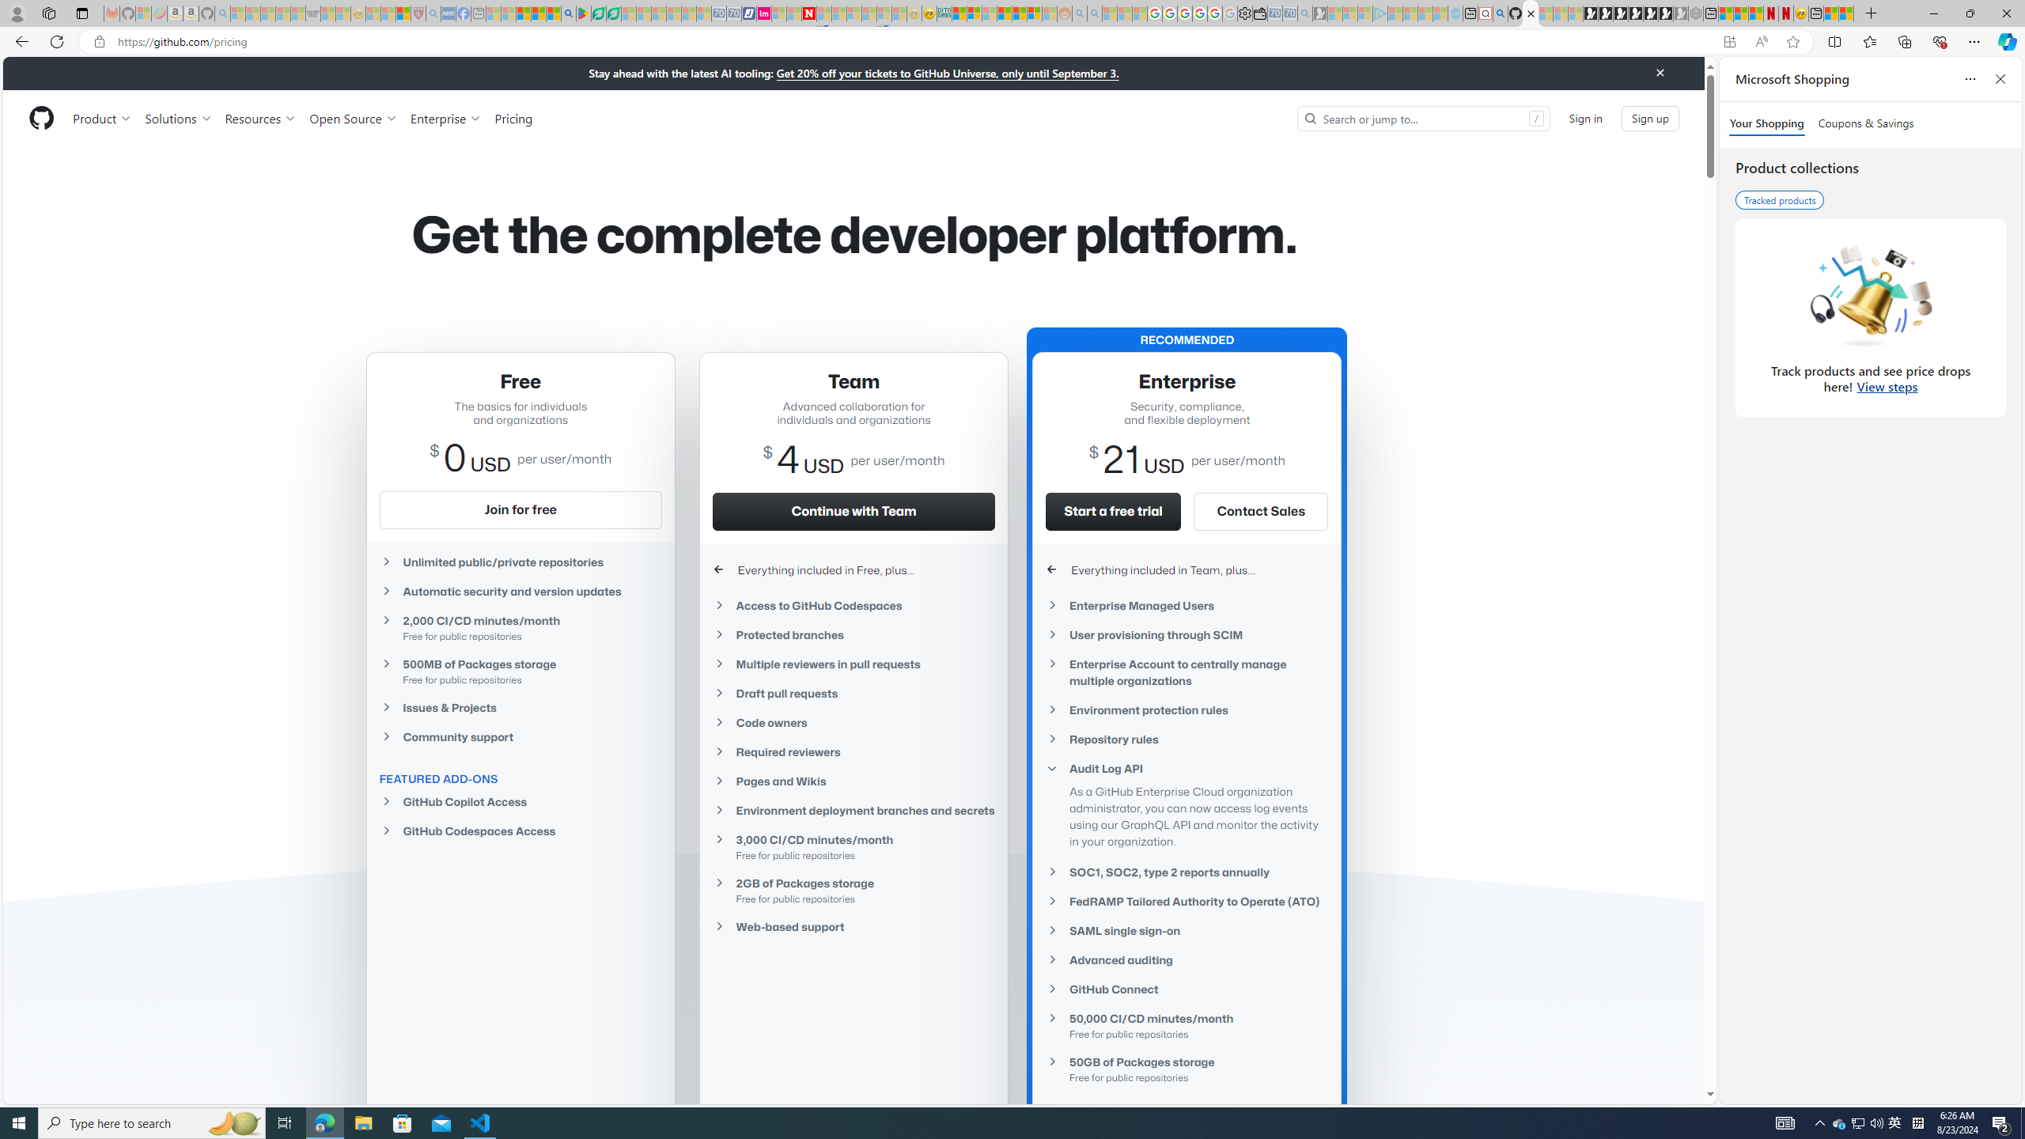 This screenshot has width=2025, height=1139. Describe the element at coordinates (1187, 959) in the screenshot. I see `Advanced auditing` at that location.